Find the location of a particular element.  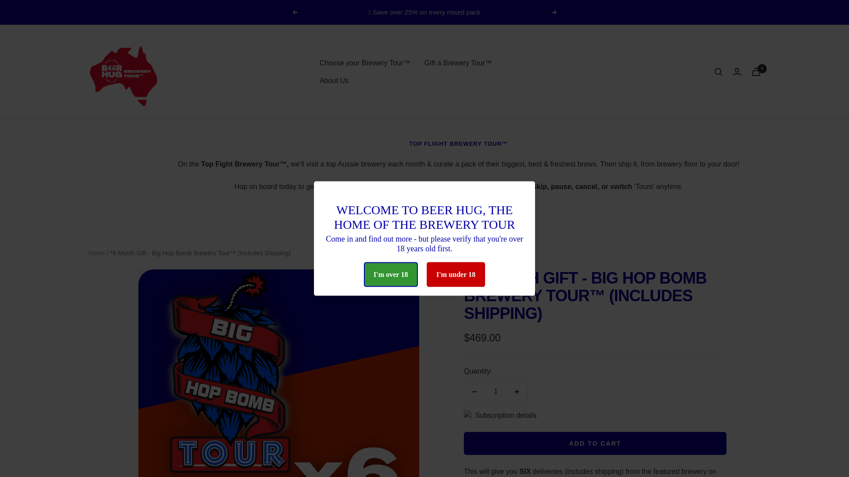

Decrease quantity is located at coordinates (474, 392).